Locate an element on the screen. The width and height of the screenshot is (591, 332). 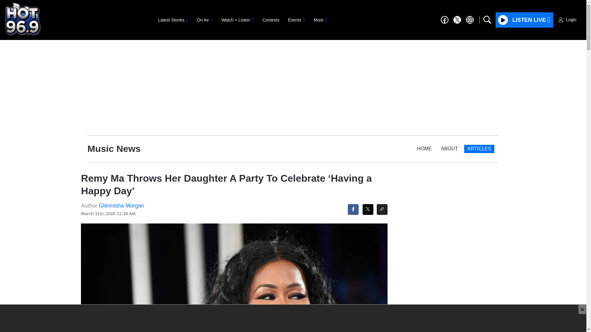
Latest Stories is located at coordinates (173, 20).